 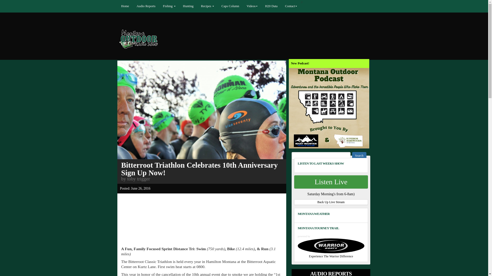 What do you see at coordinates (300, 6) in the screenshot?
I see `Contact` at bounding box center [300, 6].